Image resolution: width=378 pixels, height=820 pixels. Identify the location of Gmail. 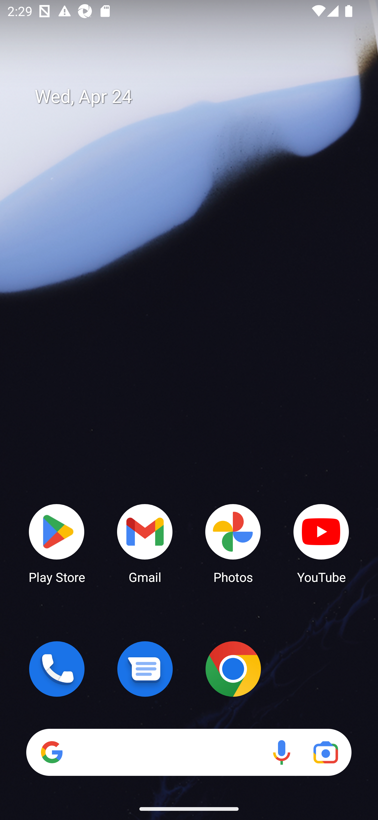
(145, 543).